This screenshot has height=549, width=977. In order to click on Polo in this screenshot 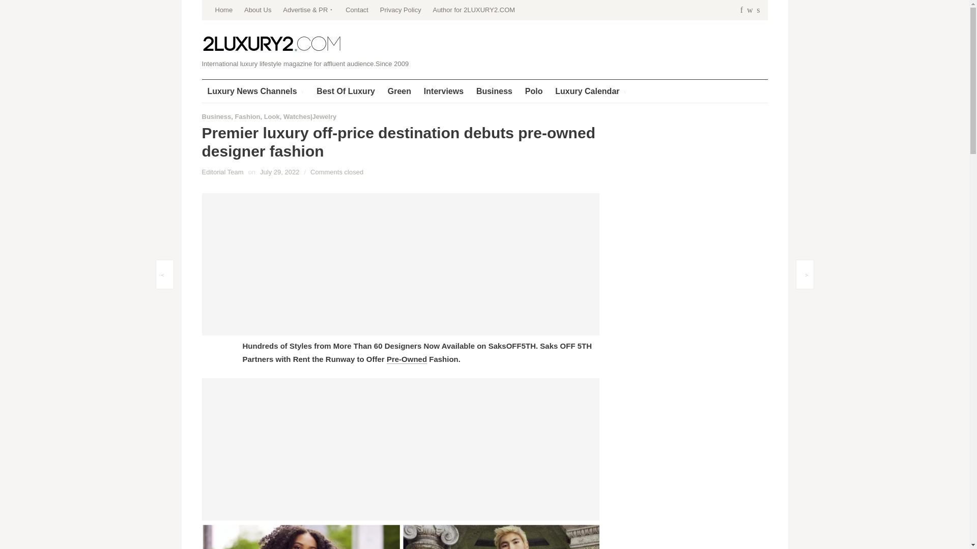, I will do `click(534, 90)`.